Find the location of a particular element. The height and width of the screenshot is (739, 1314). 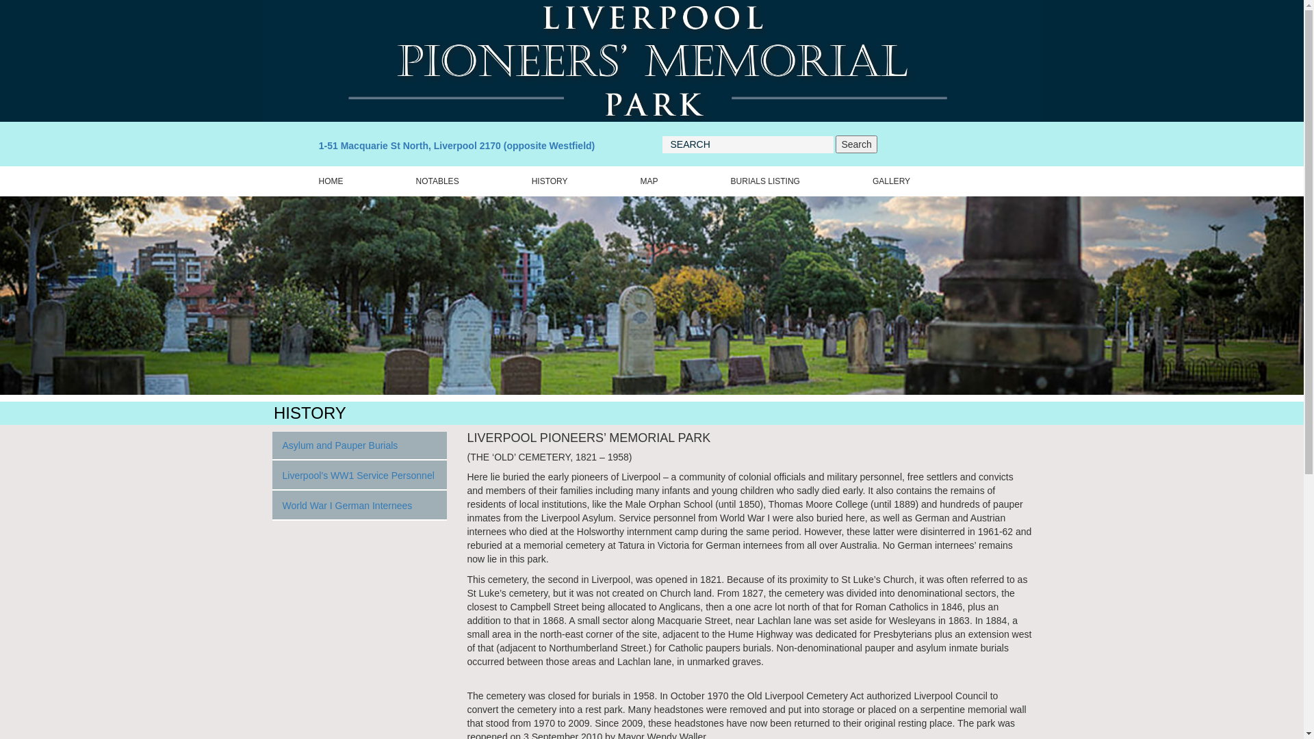

Search is located at coordinates (856, 144).